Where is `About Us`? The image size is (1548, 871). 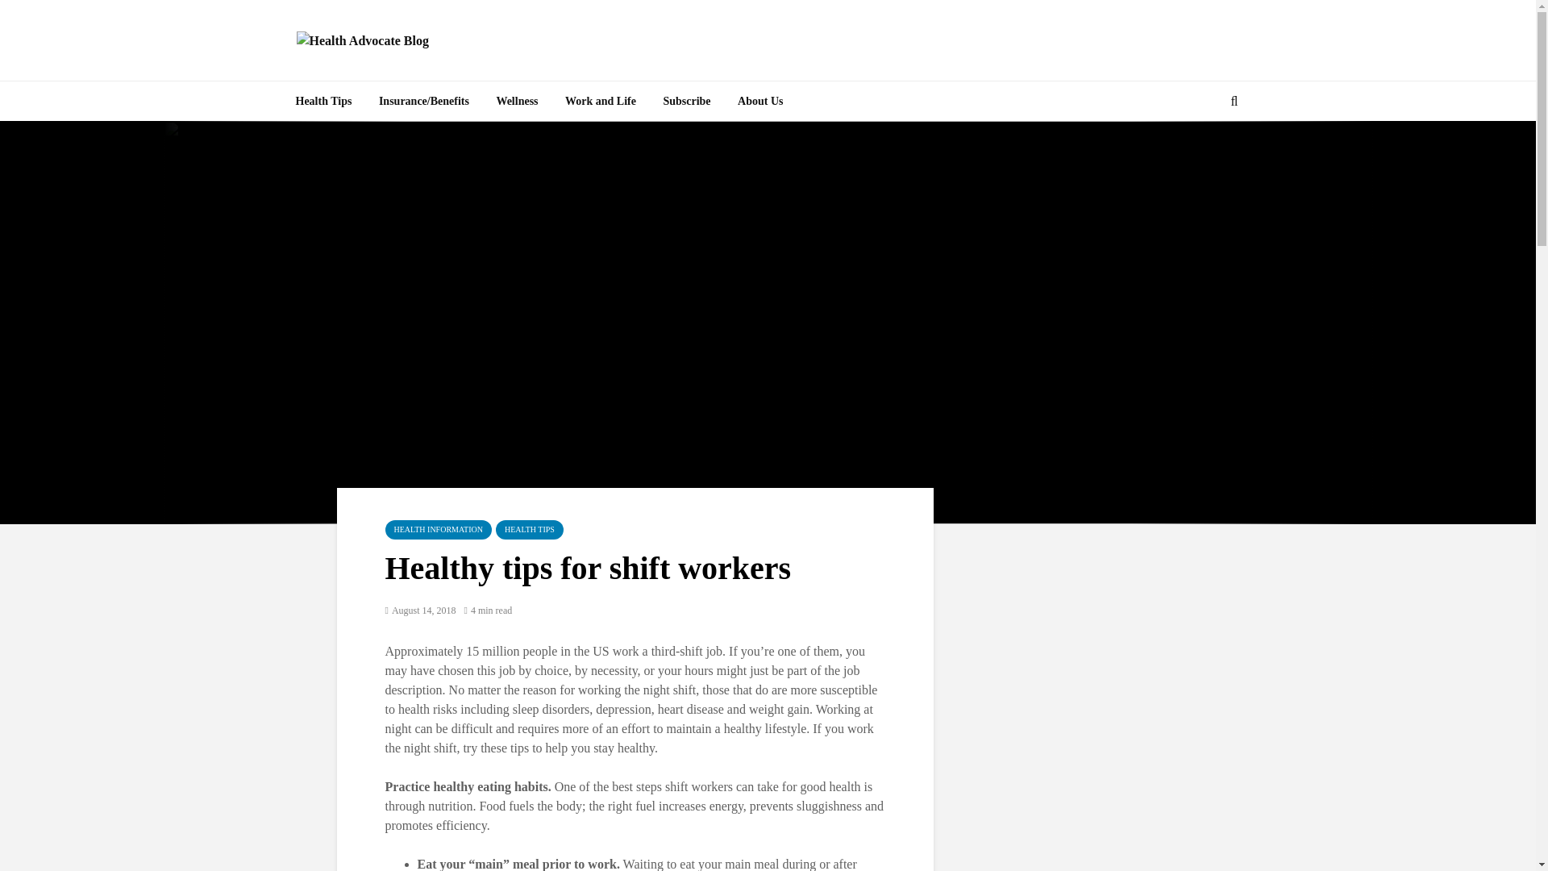 About Us is located at coordinates (760, 102).